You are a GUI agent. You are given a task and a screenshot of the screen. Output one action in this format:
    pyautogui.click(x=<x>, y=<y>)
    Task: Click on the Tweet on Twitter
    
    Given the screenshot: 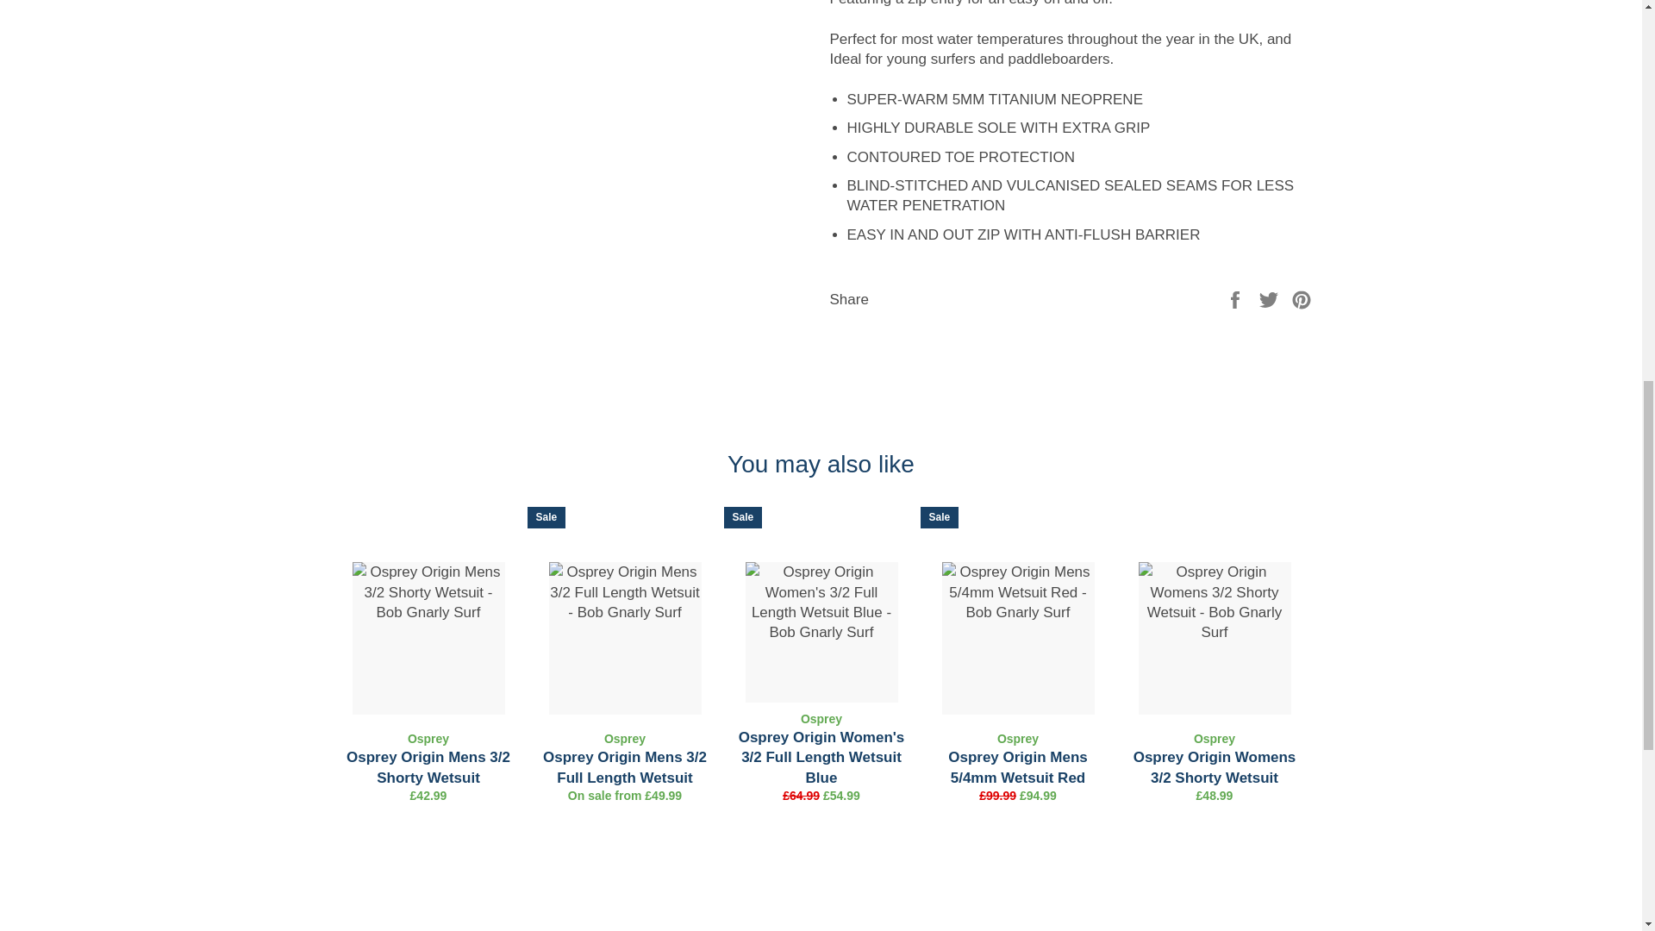 What is the action you would take?
    pyautogui.click(x=1271, y=298)
    